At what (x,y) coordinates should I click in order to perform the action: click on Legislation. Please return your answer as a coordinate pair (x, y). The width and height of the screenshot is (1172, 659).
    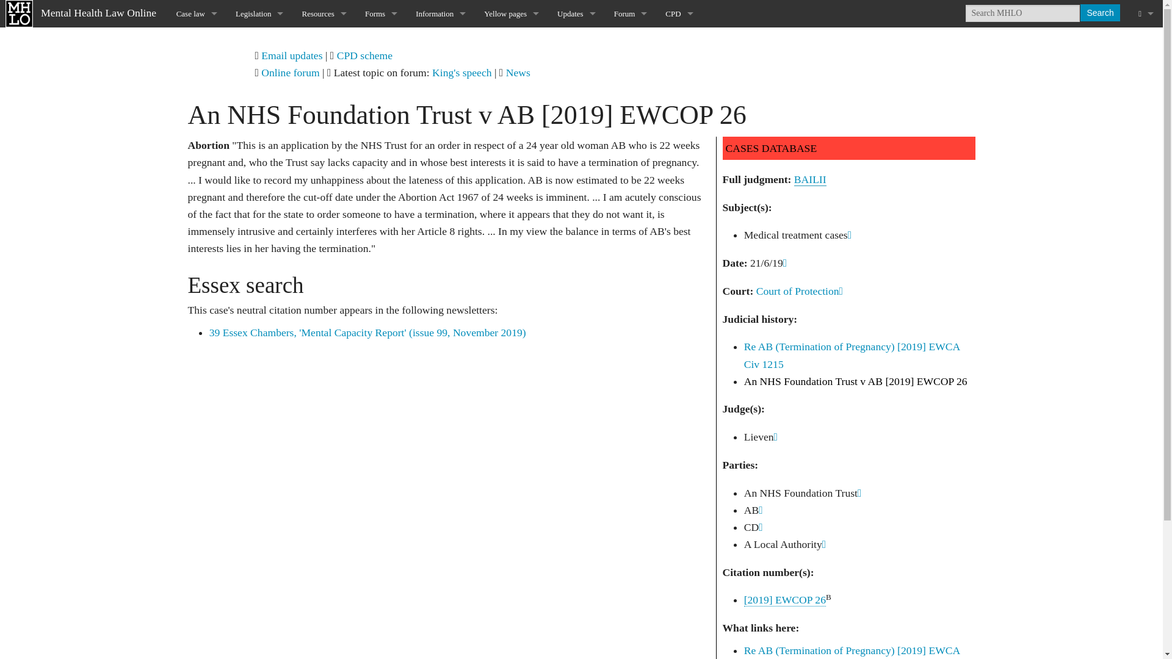
    Looking at the image, I should click on (259, 13).